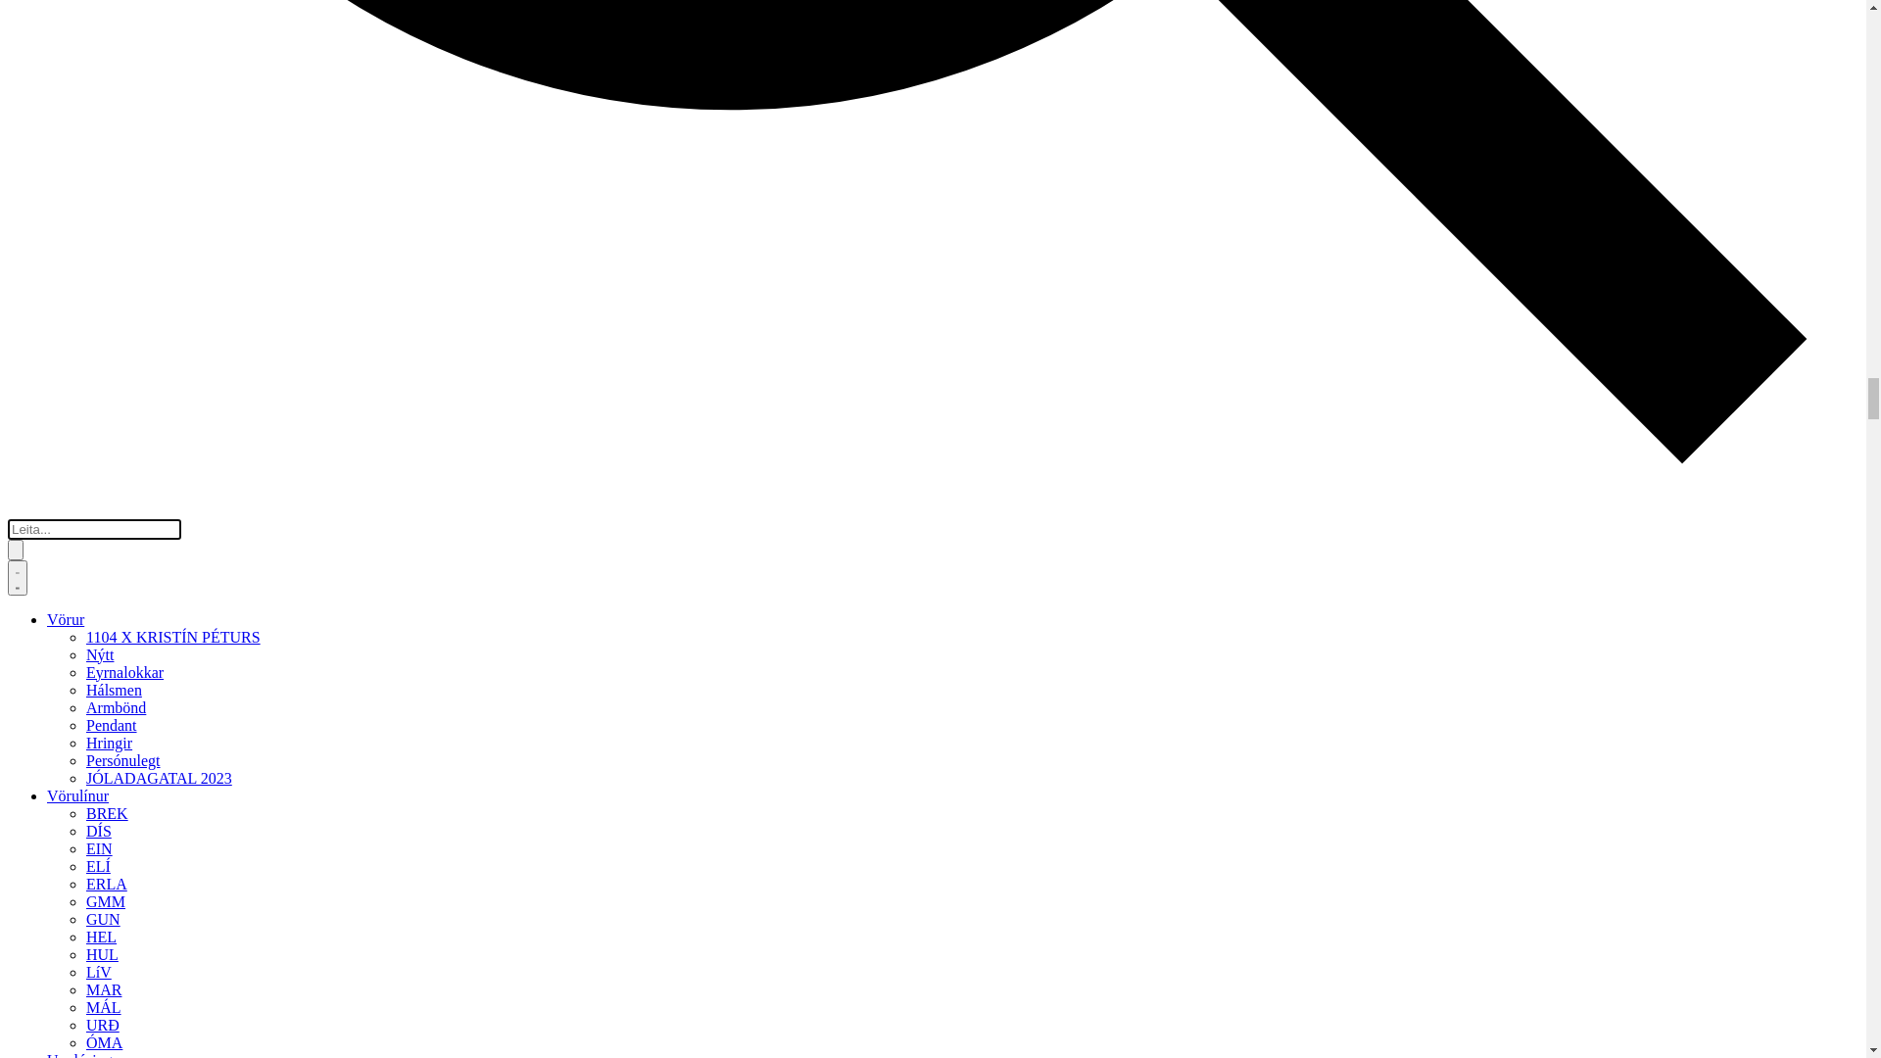  I want to click on GMM, so click(27, 476).